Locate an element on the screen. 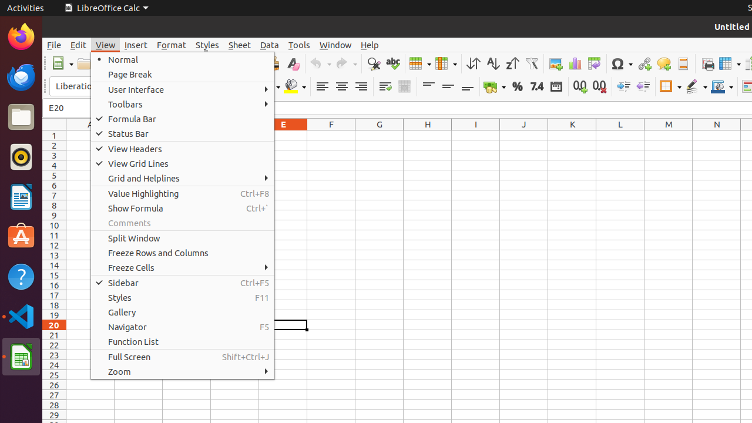 The height and width of the screenshot is (423, 752). Gallery is located at coordinates (183, 313).